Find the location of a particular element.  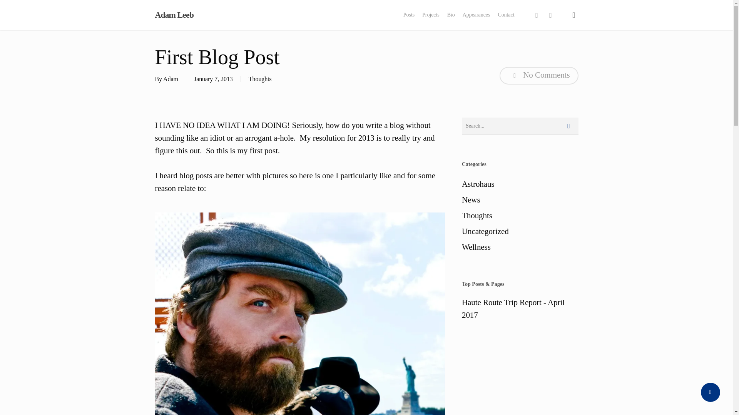

Appearances is located at coordinates (477, 15).